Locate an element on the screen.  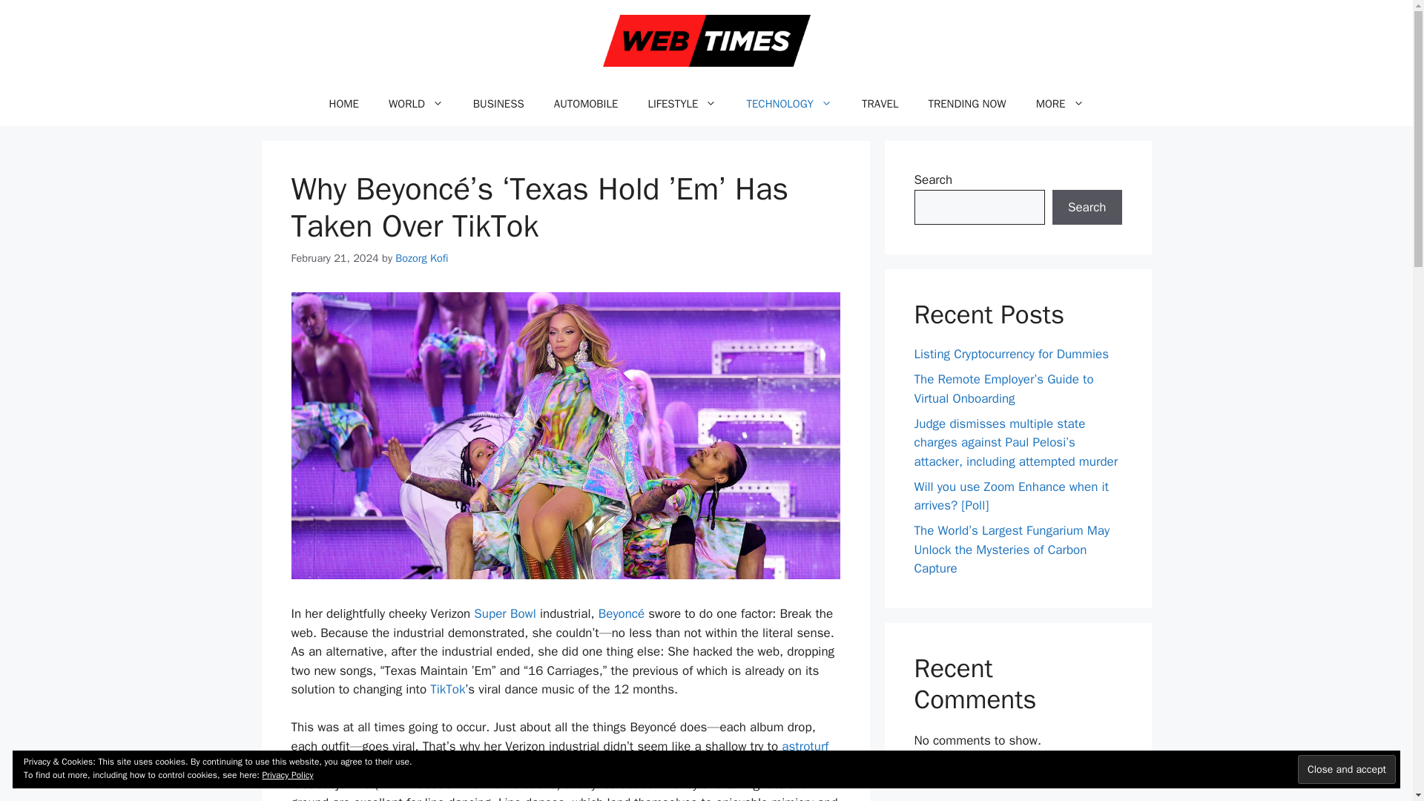
AUTOMOBILE is located at coordinates (586, 104).